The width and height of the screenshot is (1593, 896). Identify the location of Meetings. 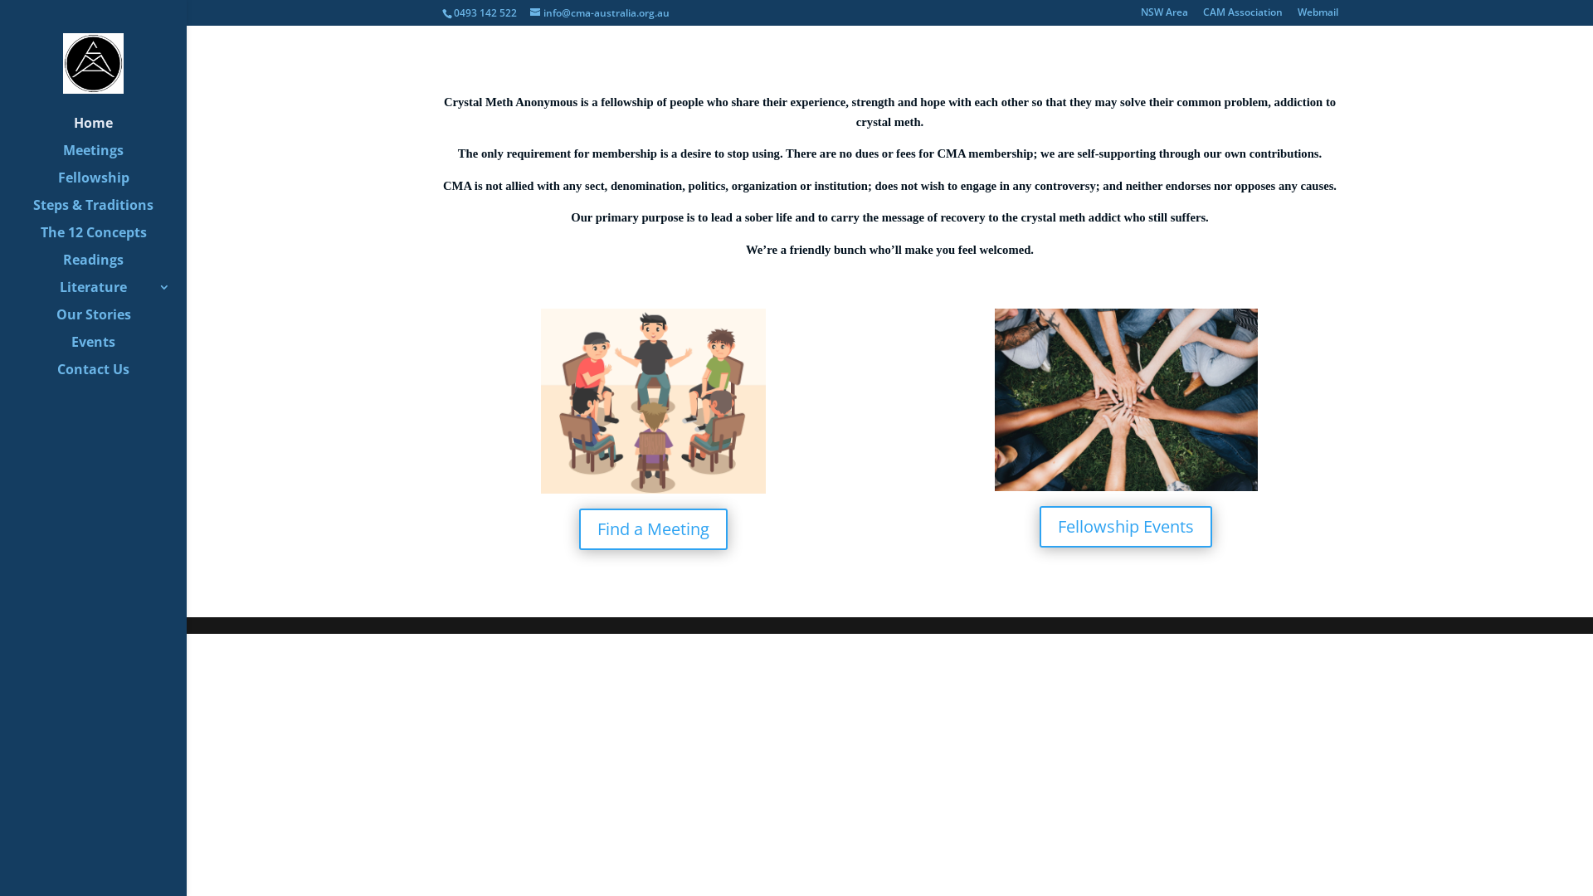
(110, 158).